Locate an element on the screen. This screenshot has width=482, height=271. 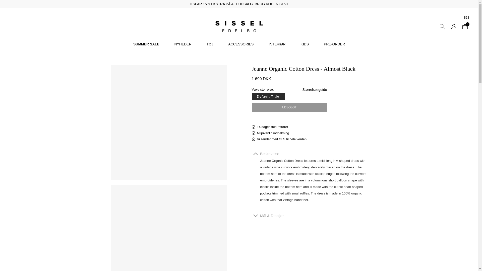
0 is located at coordinates (465, 27).